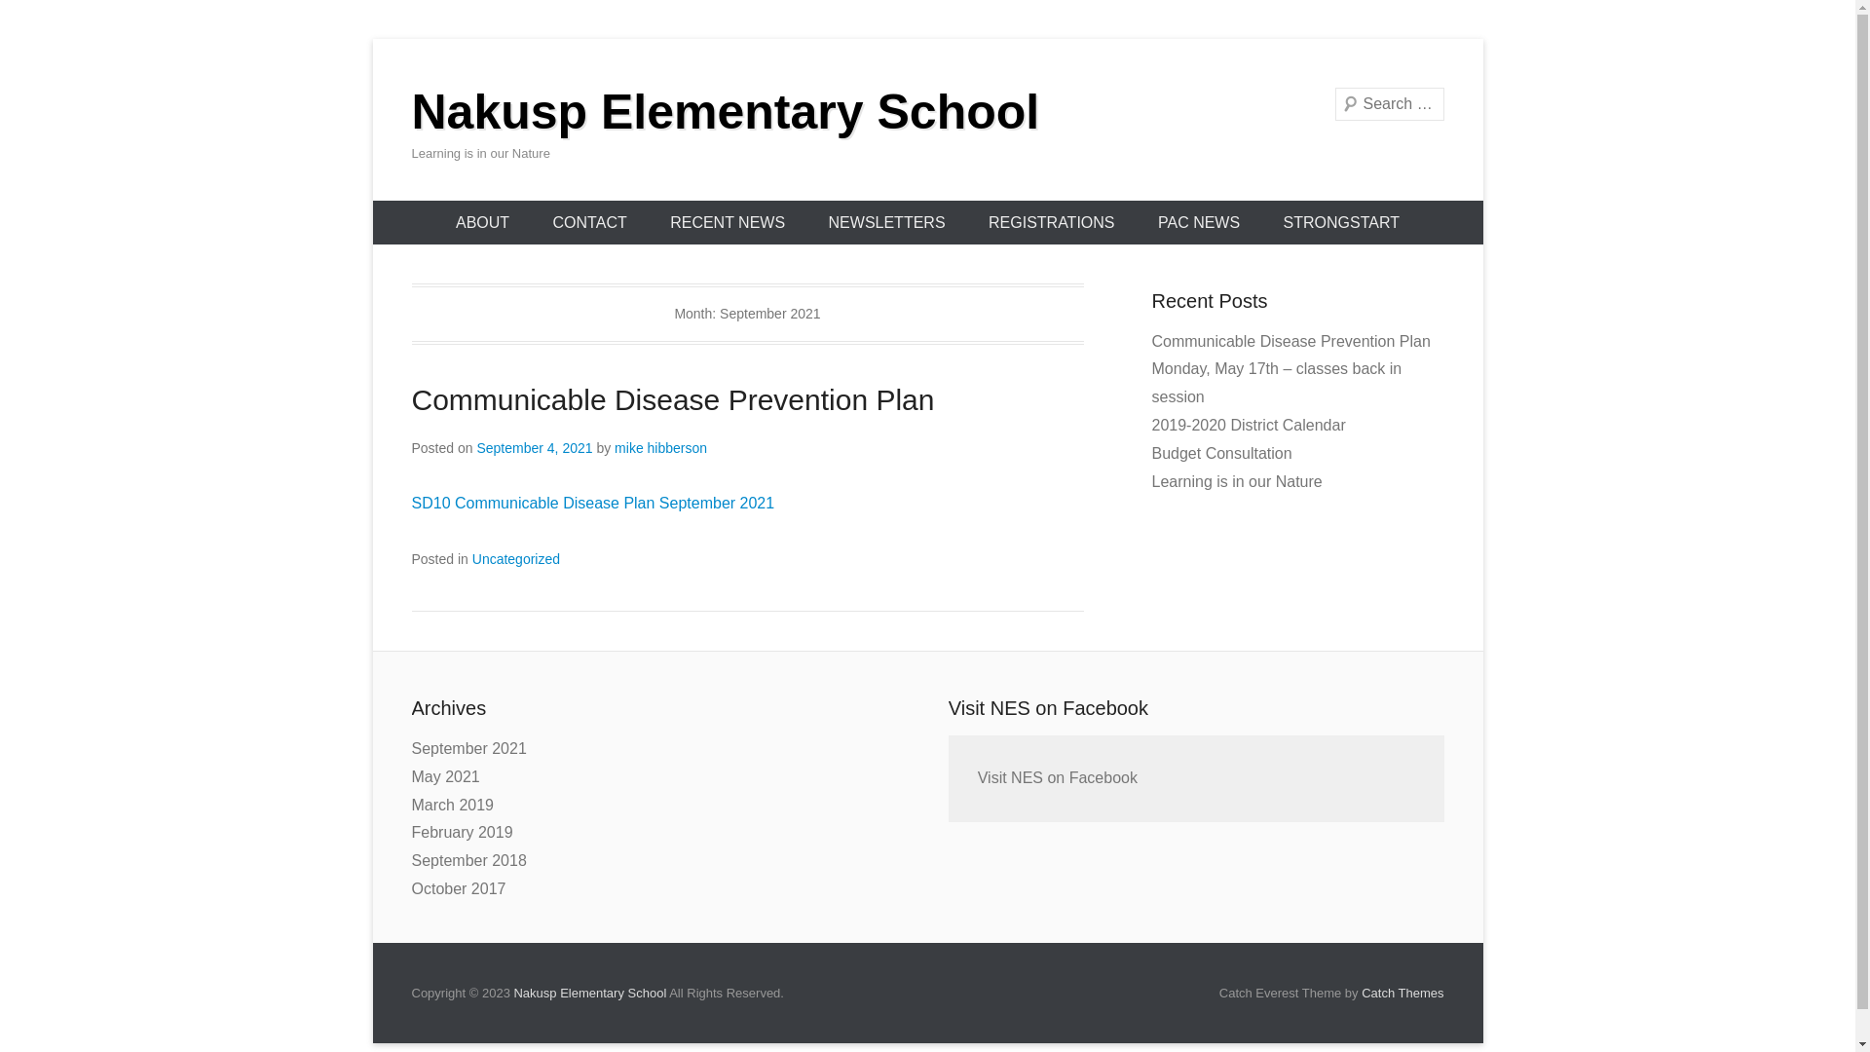 Image resolution: width=1870 pixels, height=1052 pixels. I want to click on Communicable Disease Prevention Plan, so click(672, 399).